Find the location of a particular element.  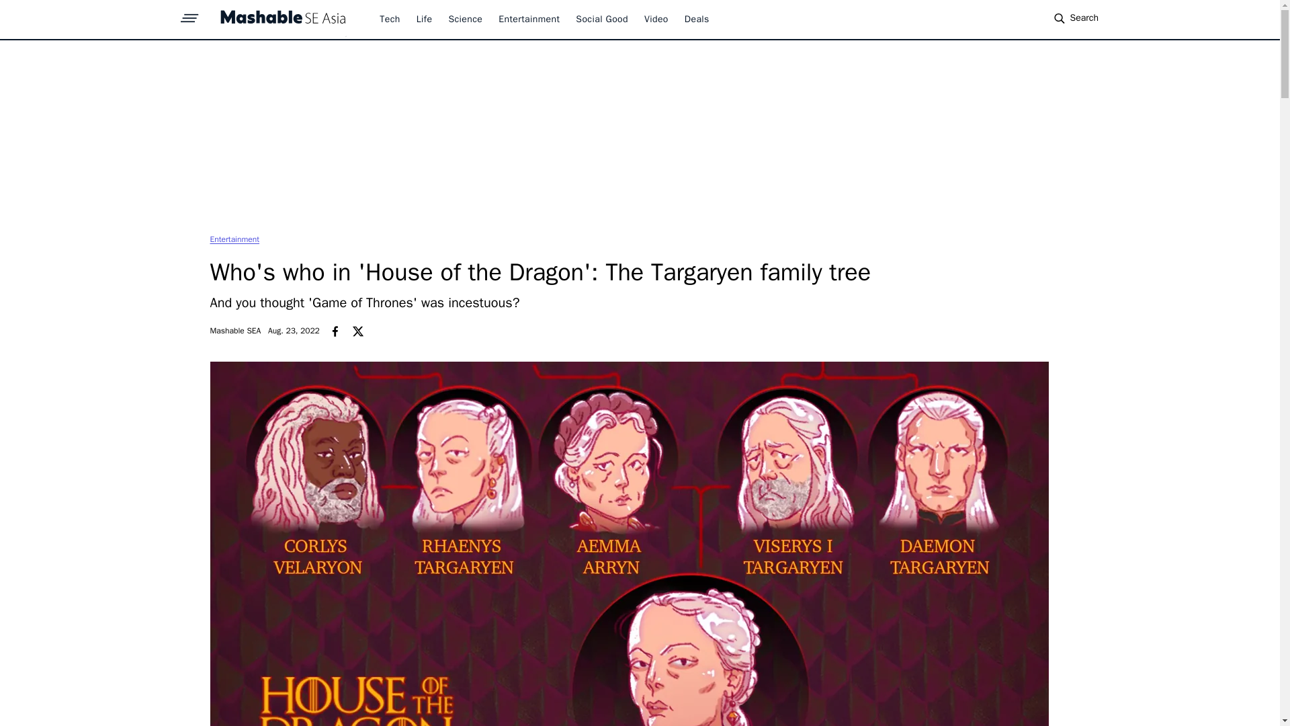

Tech is located at coordinates (390, 19).